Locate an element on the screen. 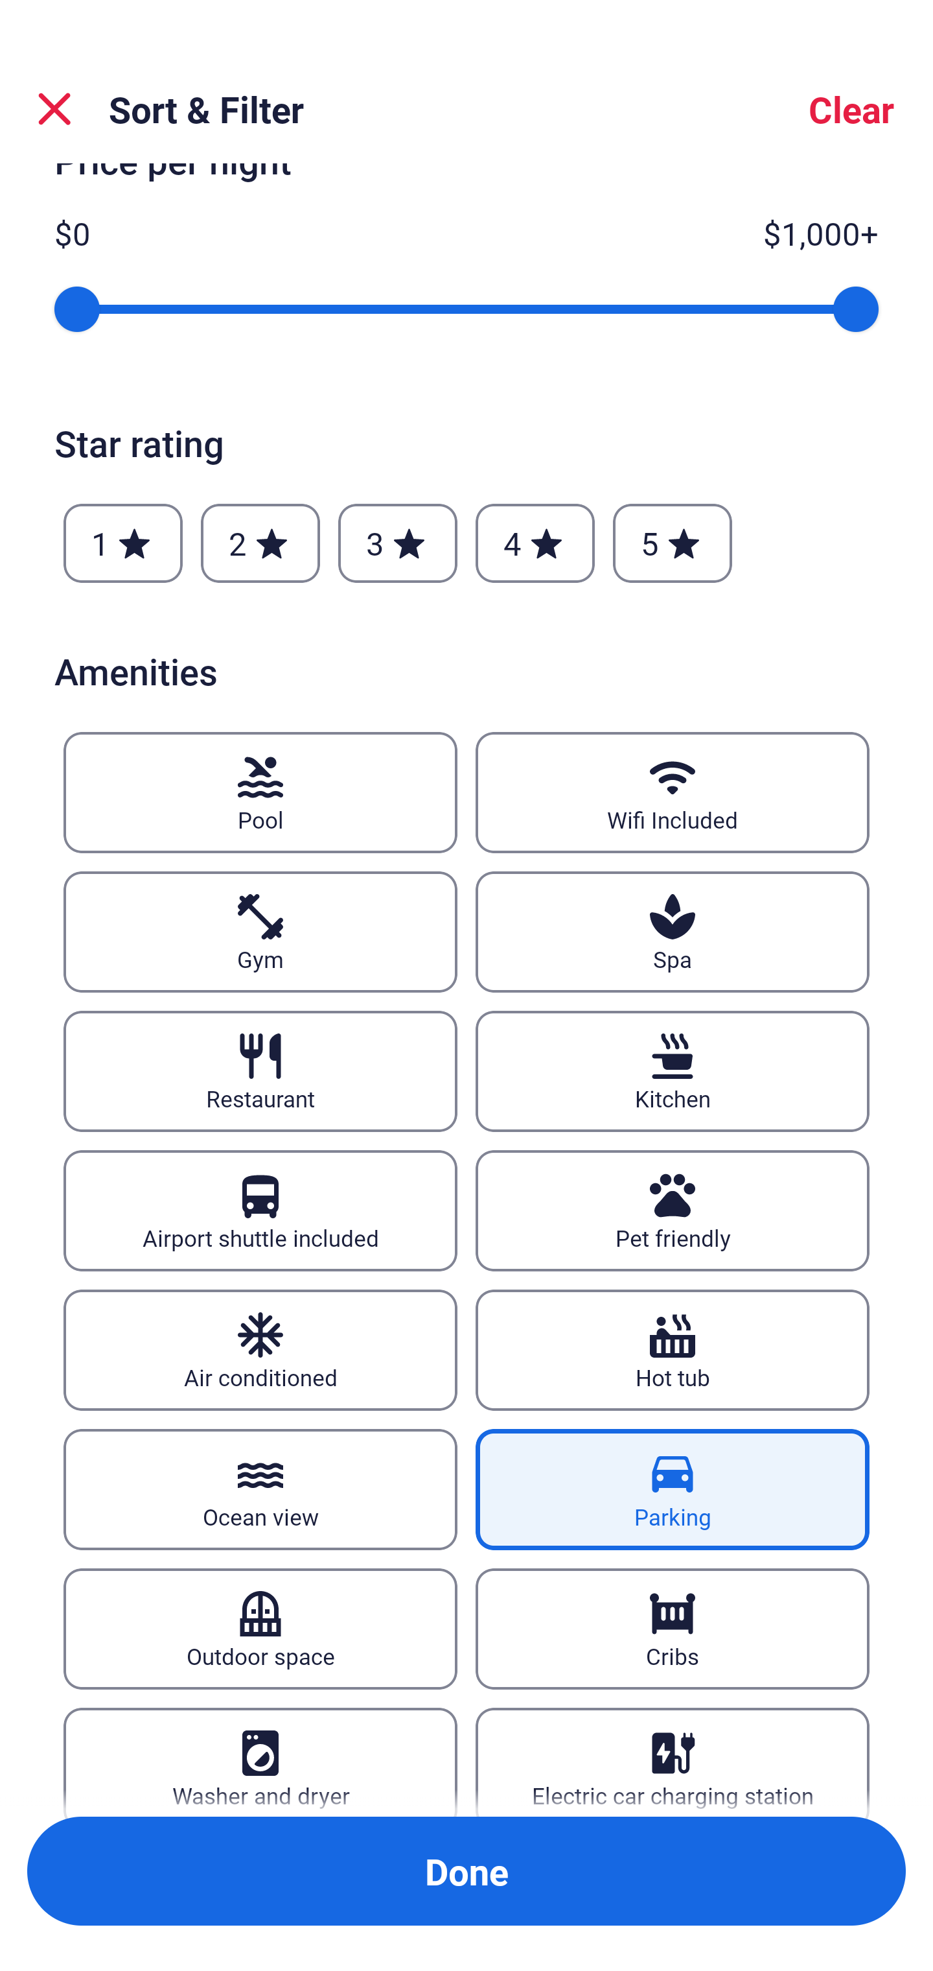 This screenshot has width=933, height=1971. 5 is located at coordinates (673, 543).